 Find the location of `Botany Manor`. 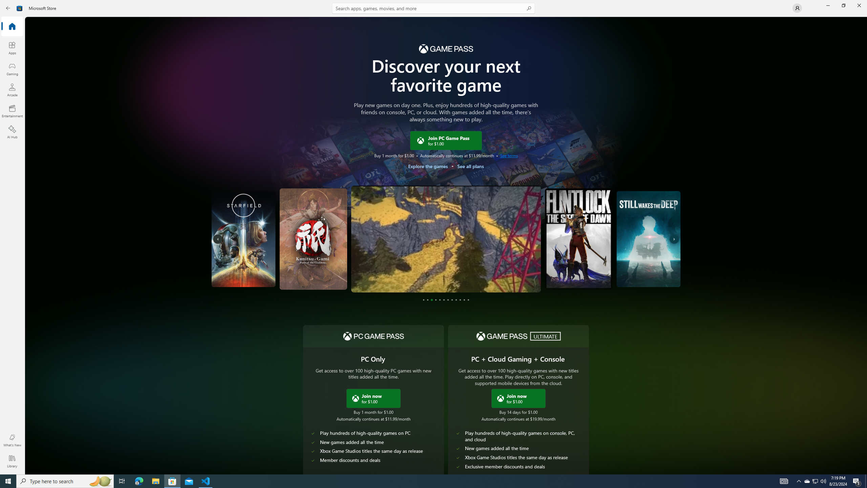

Botany Manor is located at coordinates (233, 239).